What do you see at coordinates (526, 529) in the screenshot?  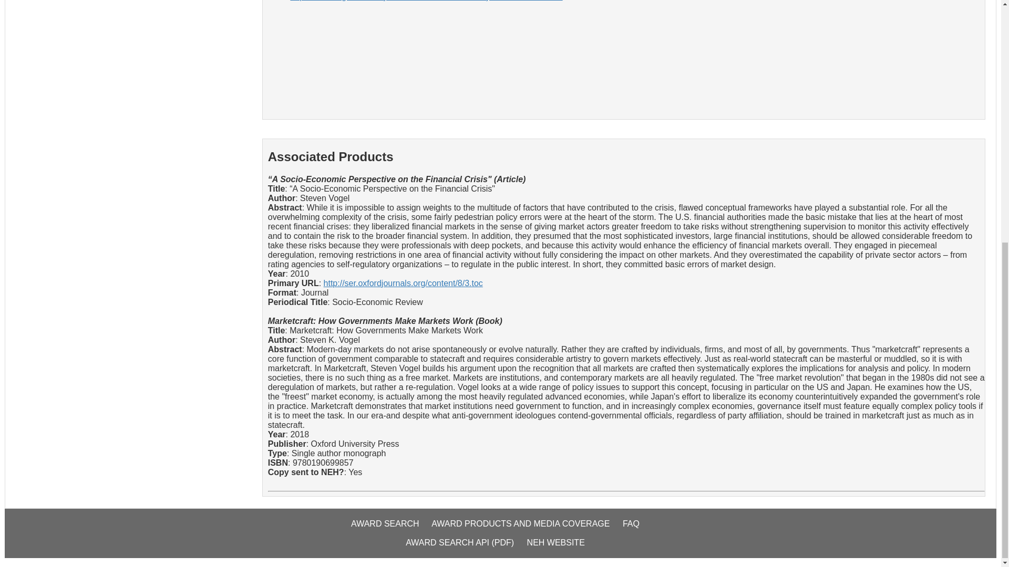 I see `AWARD PRODUCTS AND MEDIA COVERAGE` at bounding box center [526, 529].